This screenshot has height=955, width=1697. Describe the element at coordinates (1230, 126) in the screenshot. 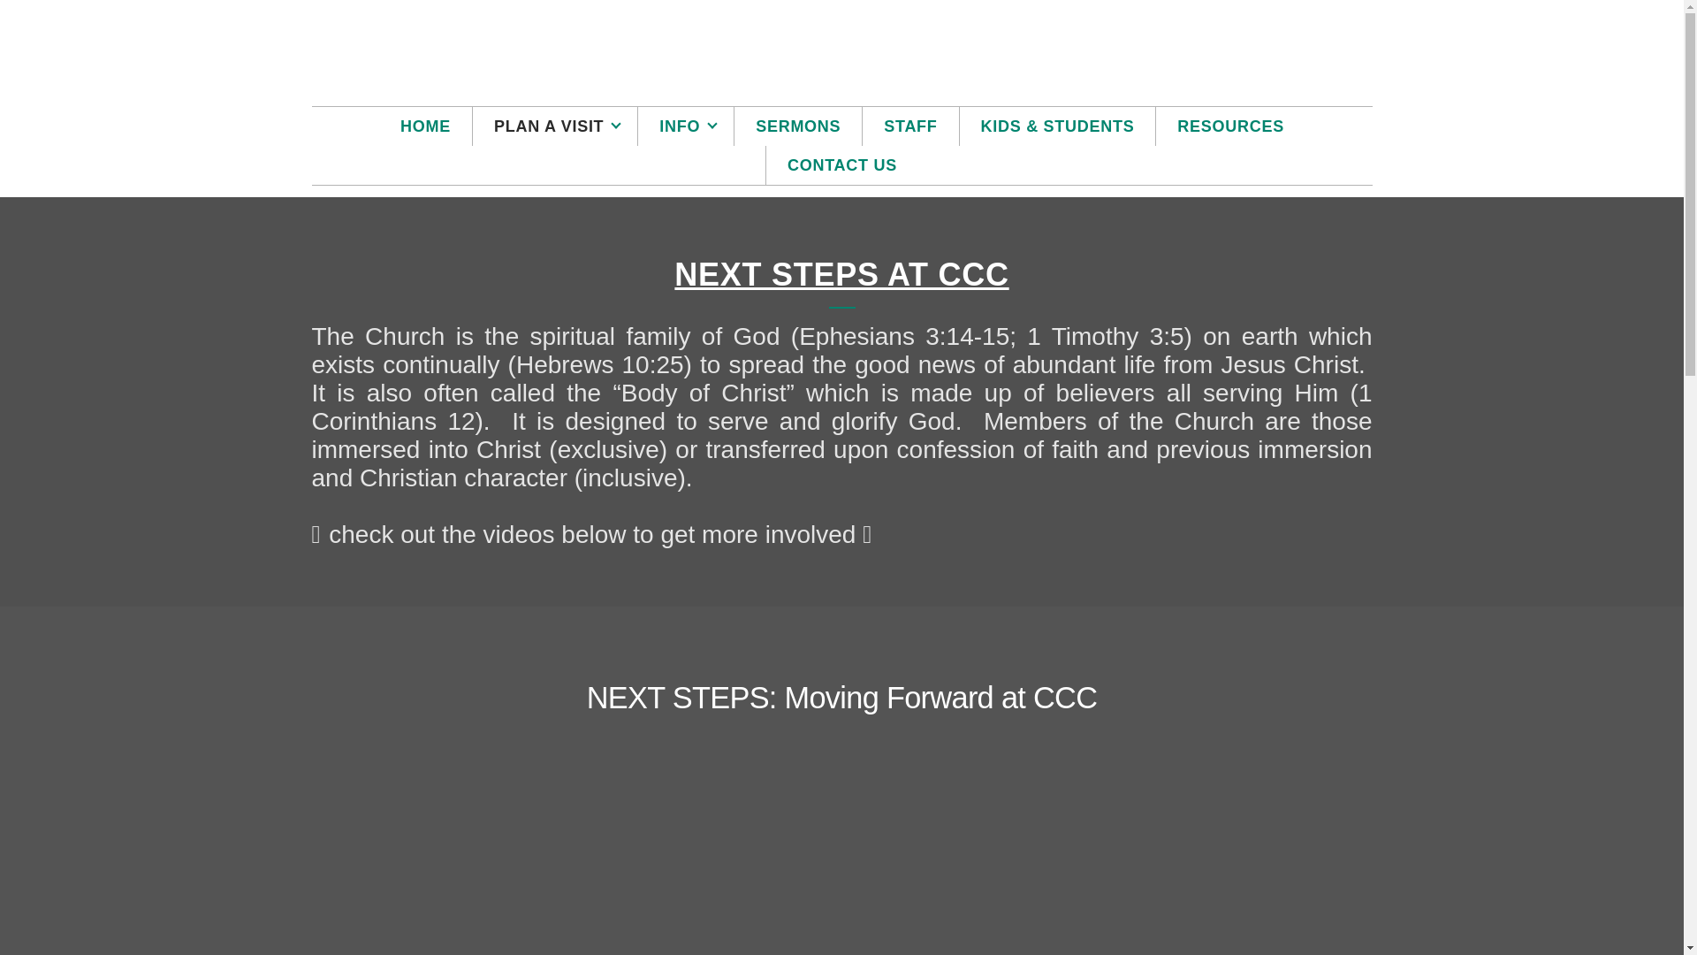

I see `RESOURCES` at that location.